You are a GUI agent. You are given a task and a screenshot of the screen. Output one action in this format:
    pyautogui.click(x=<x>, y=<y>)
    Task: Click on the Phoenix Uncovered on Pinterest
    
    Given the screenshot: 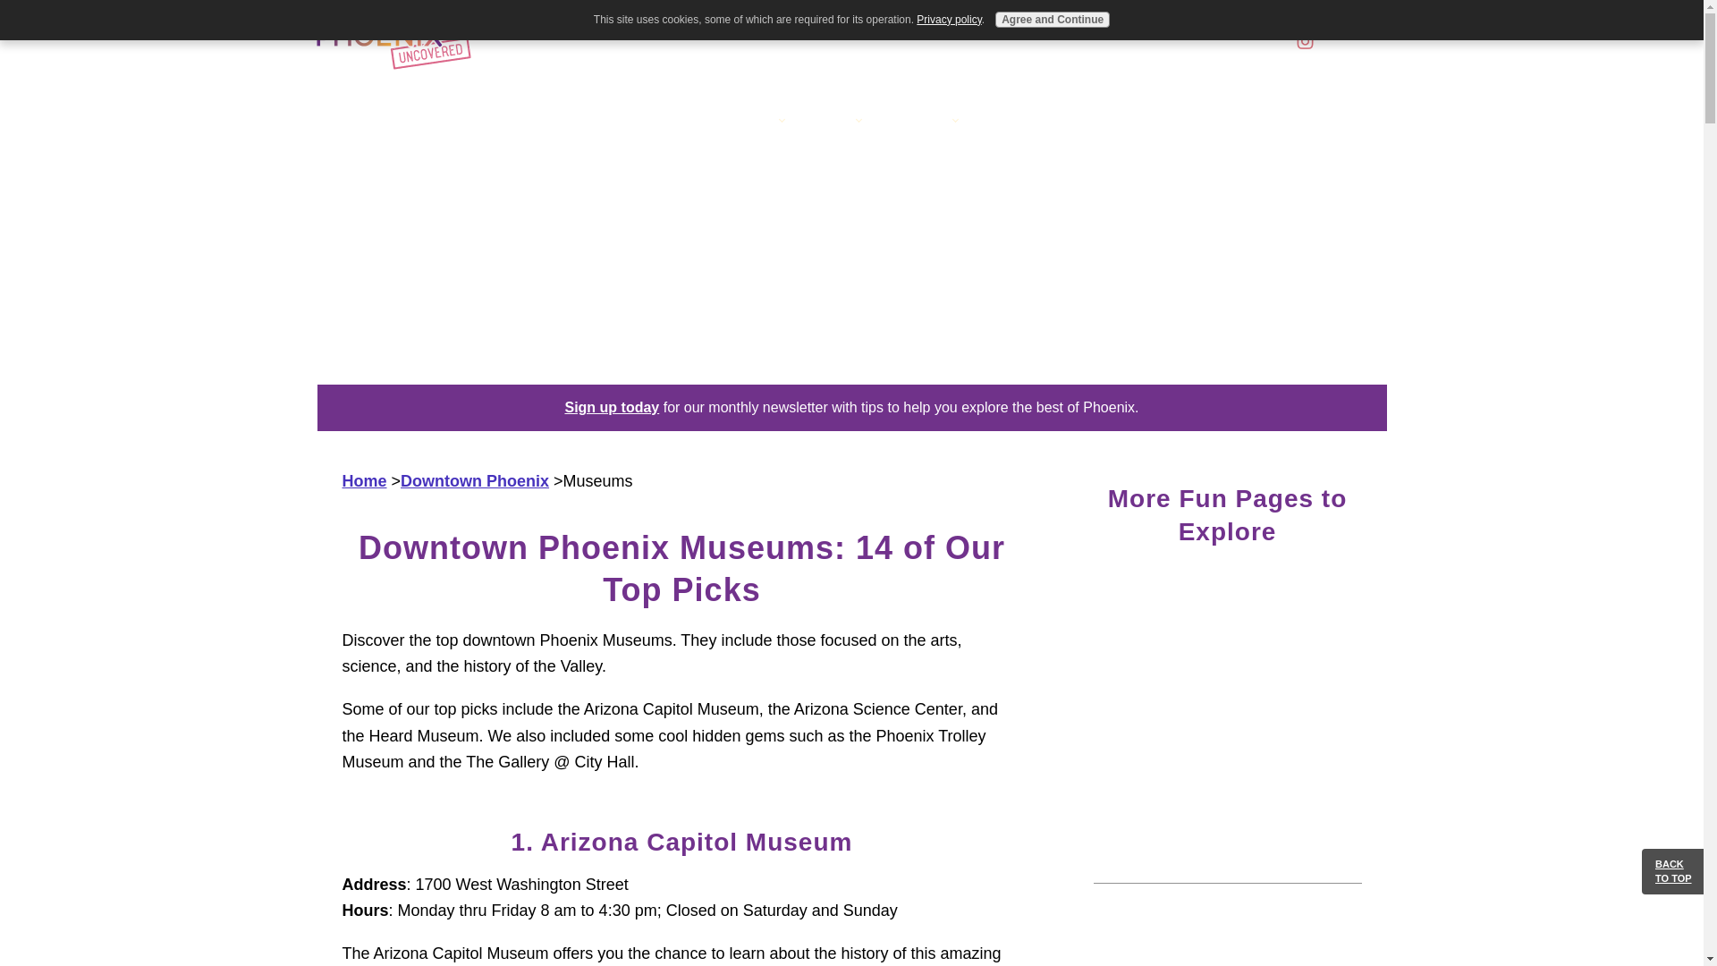 What is the action you would take?
    pyautogui.click(x=1338, y=41)
    